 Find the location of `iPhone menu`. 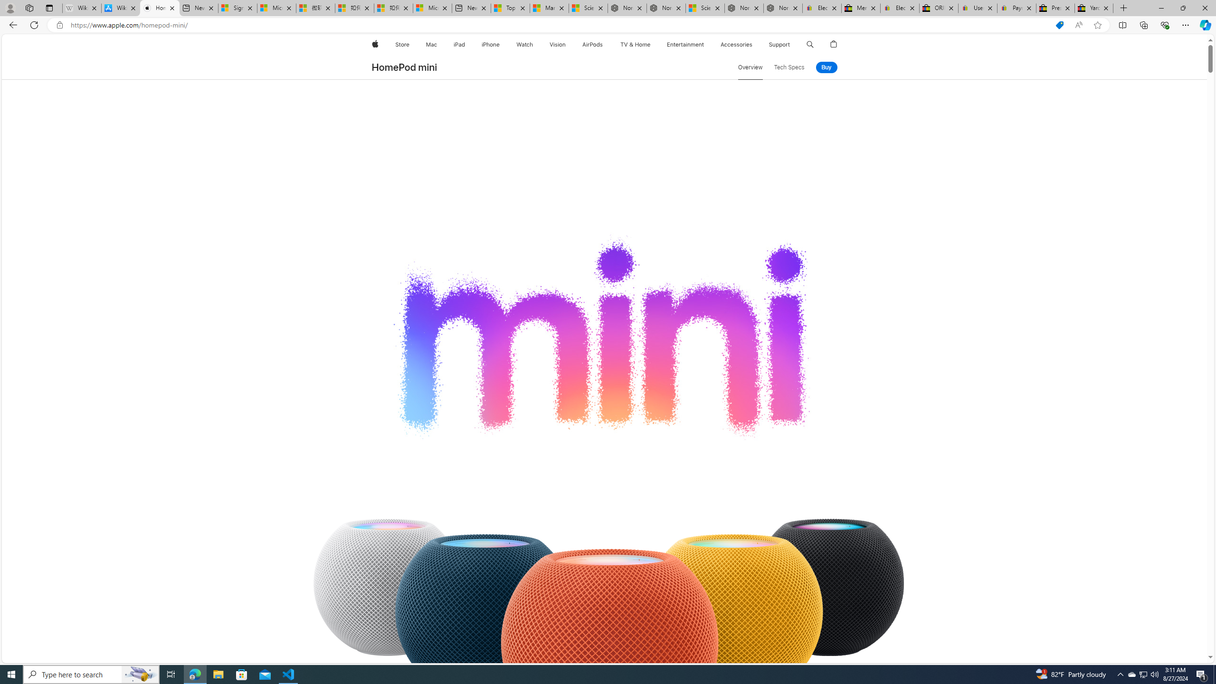

iPhone menu is located at coordinates (502, 45).